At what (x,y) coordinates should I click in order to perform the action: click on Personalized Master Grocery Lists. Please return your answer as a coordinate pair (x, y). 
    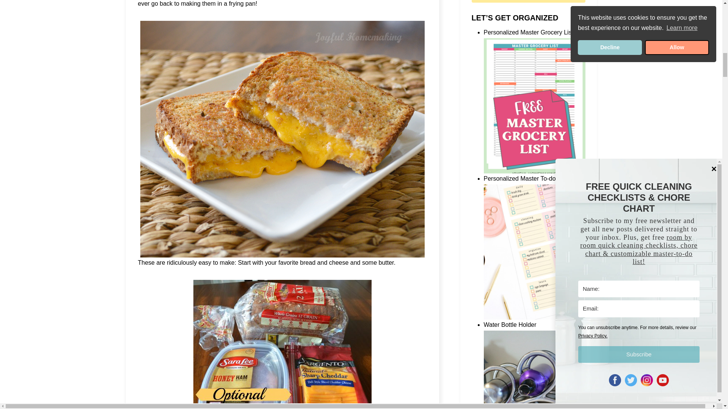
    Looking at the image, I should click on (535, 110).